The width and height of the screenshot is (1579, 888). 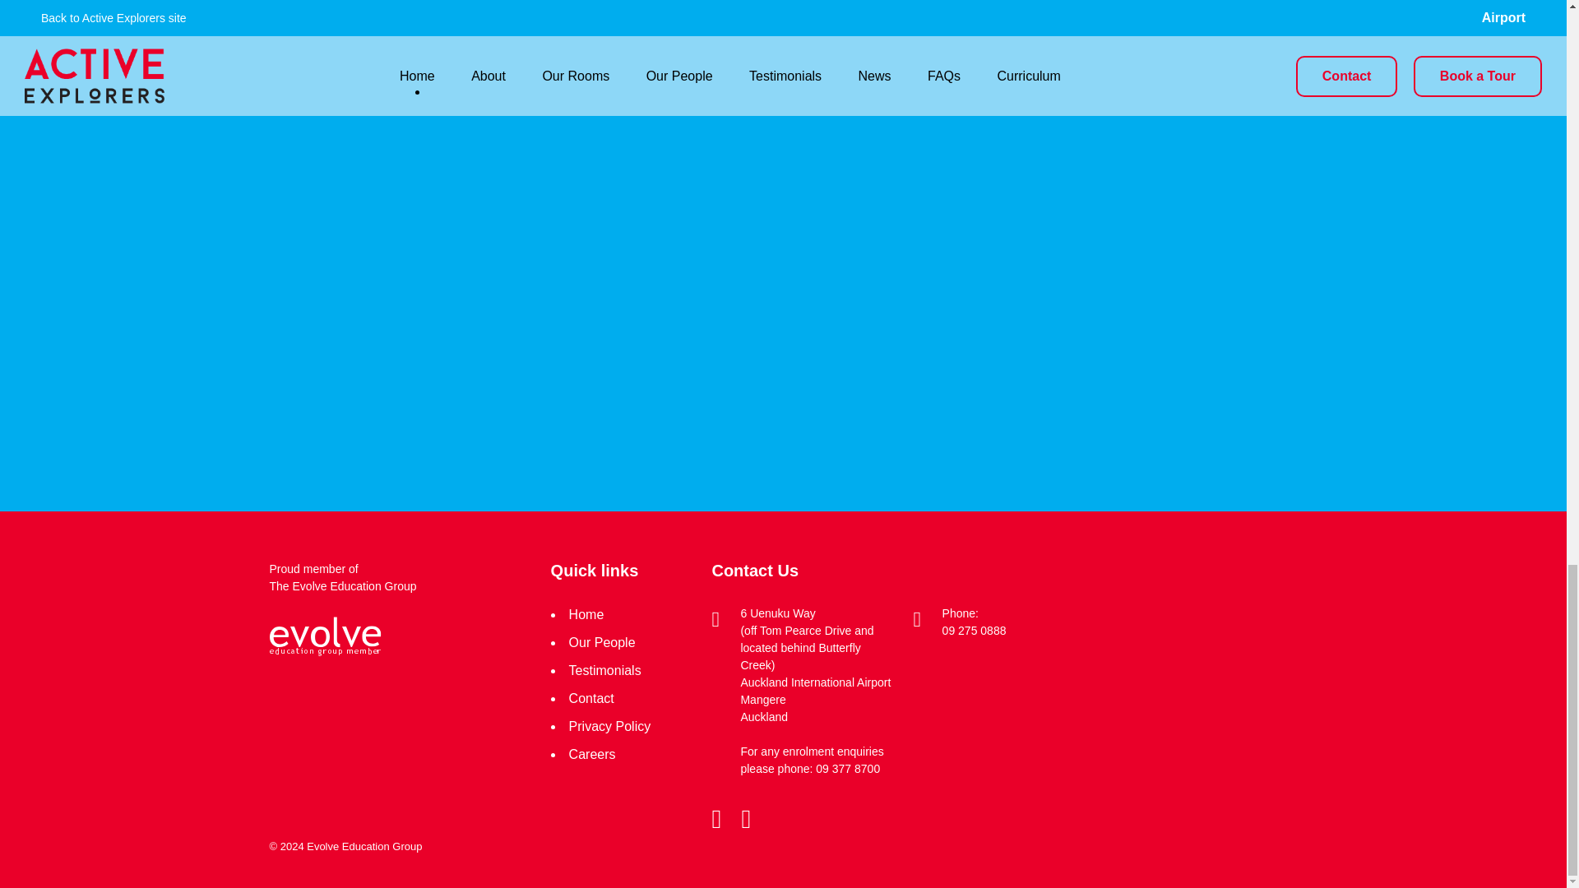 I want to click on Home, so click(x=586, y=614).